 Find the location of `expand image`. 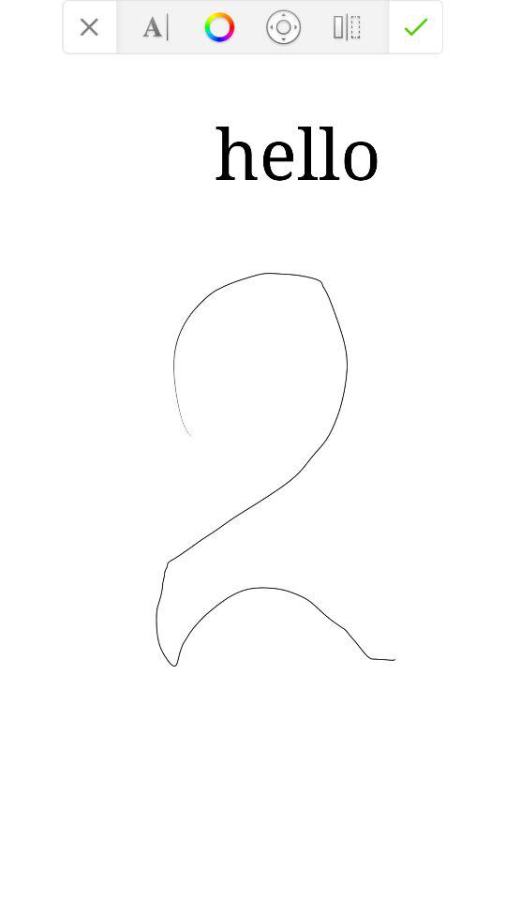

expand image is located at coordinates (283, 26).